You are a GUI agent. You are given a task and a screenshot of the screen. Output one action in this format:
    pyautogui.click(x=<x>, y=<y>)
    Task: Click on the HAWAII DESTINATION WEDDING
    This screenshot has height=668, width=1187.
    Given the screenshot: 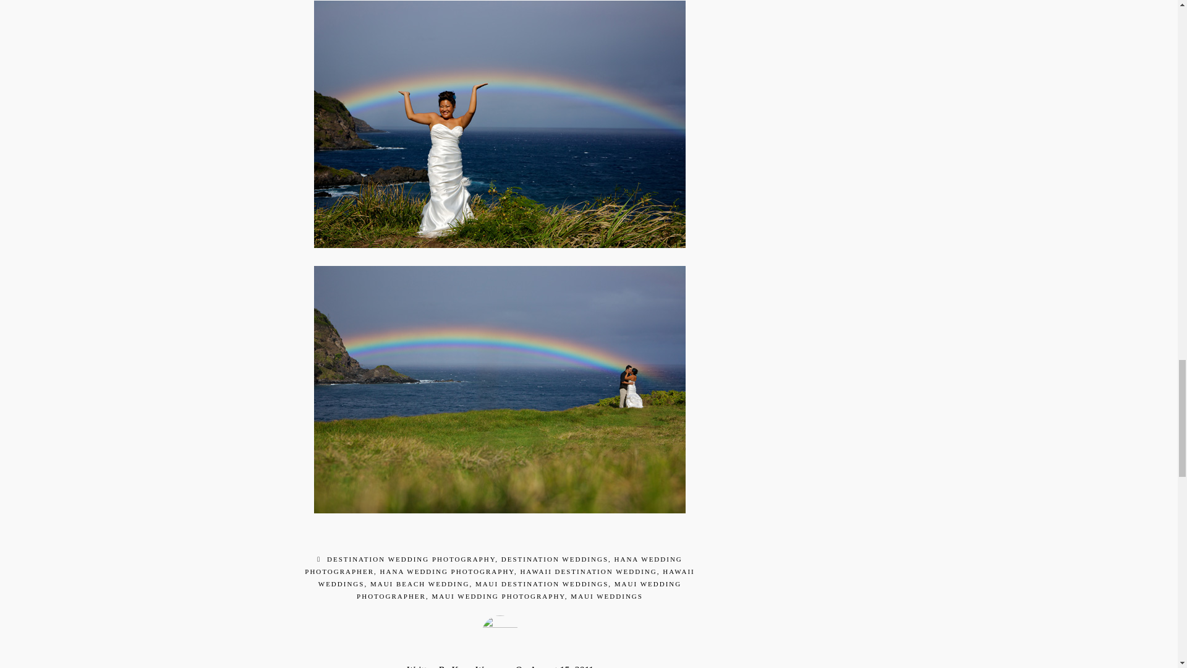 What is the action you would take?
    pyautogui.click(x=587, y=572)
    